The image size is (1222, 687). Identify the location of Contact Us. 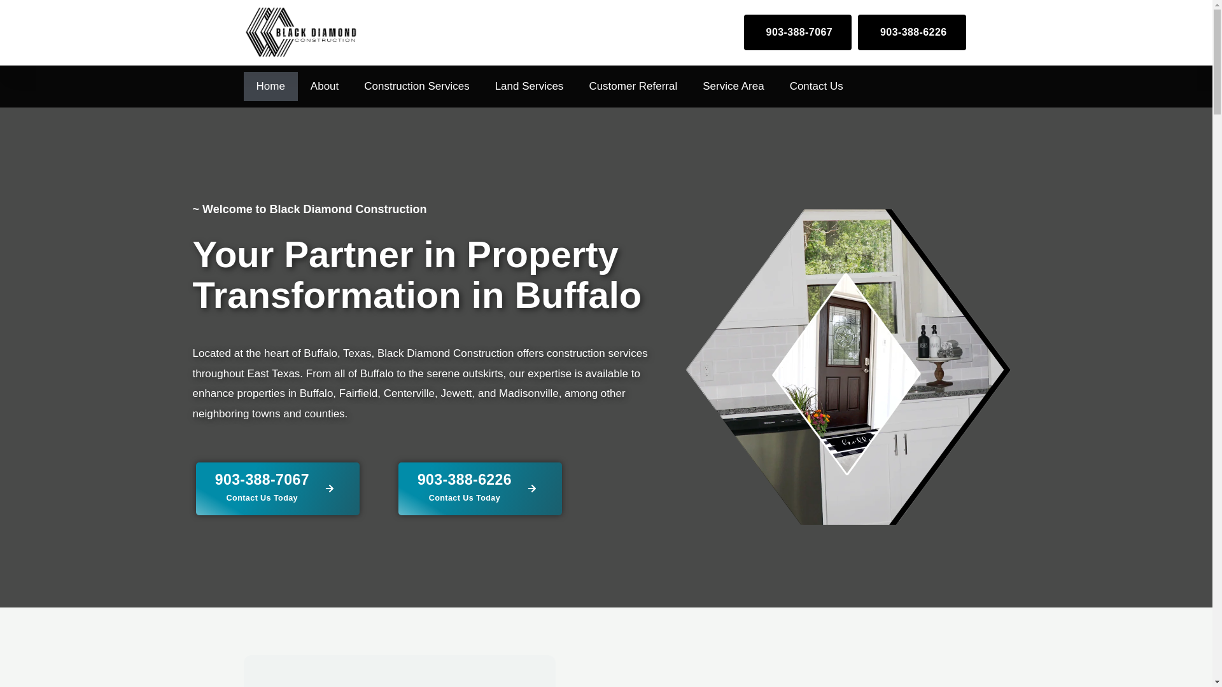
(817, 87).